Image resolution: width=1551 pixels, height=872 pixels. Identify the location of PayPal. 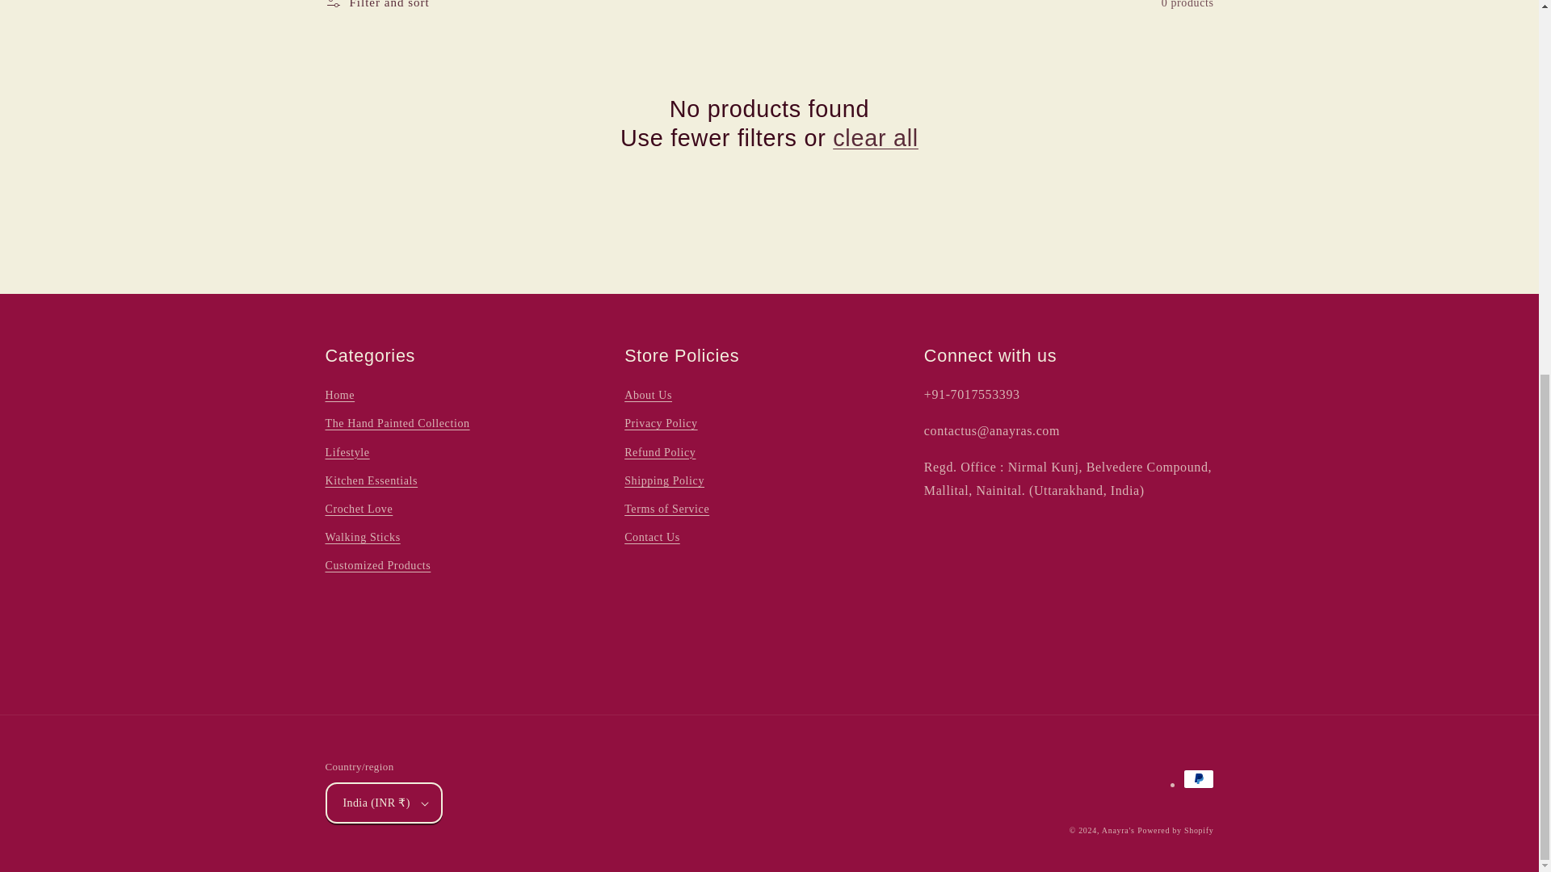
(1197, 778).